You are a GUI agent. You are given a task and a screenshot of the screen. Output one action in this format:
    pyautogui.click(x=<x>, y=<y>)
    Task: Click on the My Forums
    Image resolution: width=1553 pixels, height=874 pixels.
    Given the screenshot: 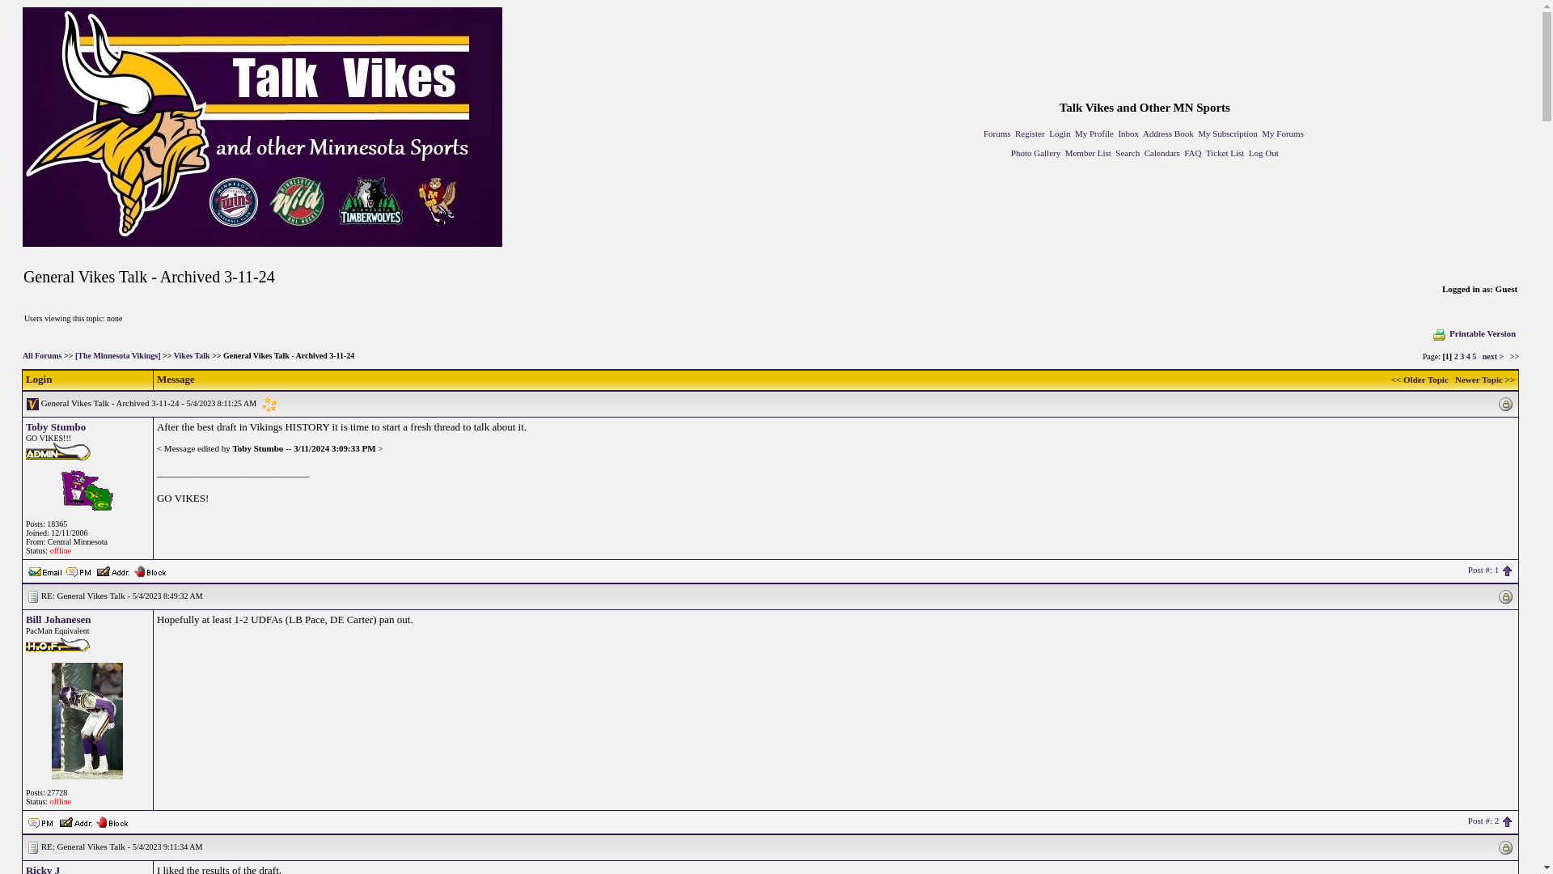 What is the action you would take?
    pyautogui.click(x=1283, y=132)
    